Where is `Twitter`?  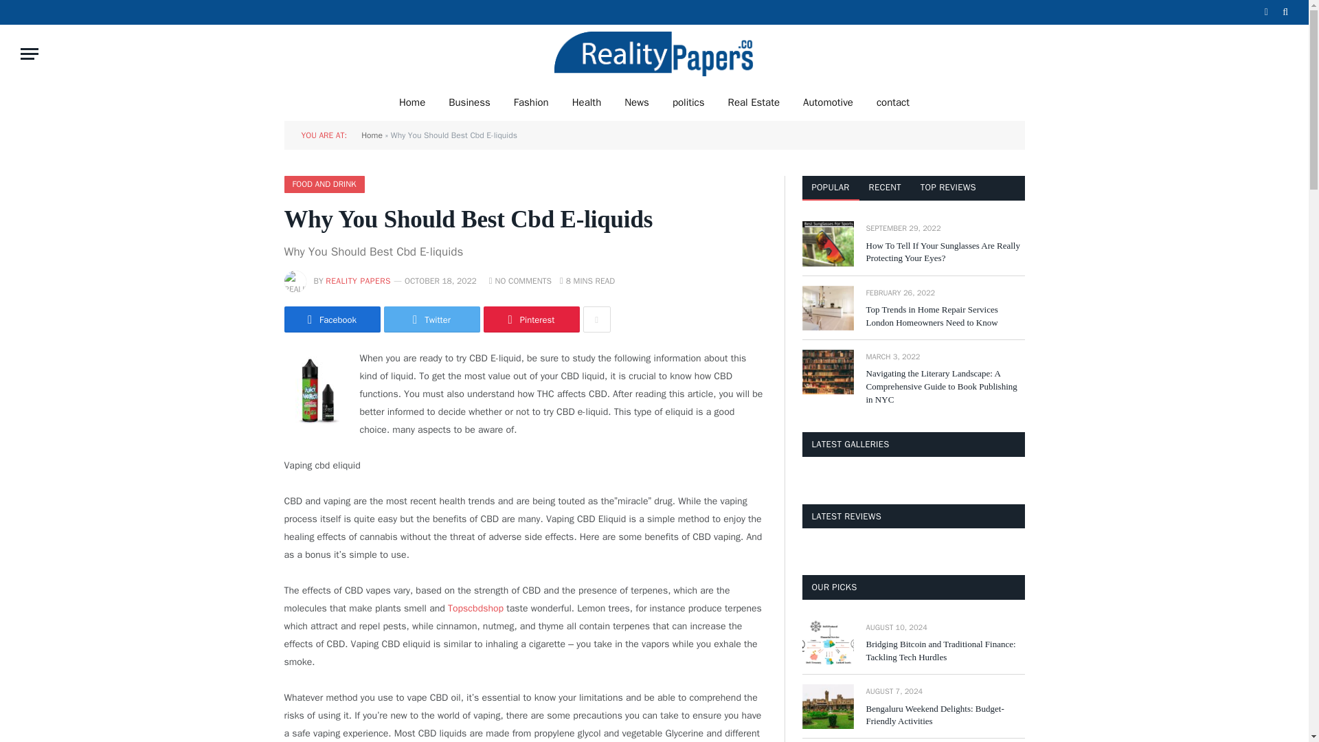 Twitter is located at coordinates (431, 319).